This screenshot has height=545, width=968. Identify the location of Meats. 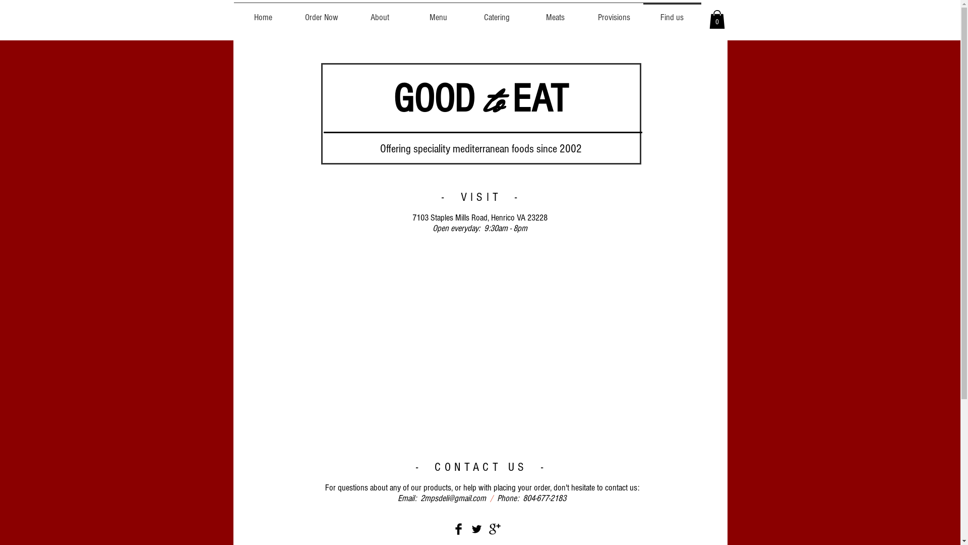
(556, 13).